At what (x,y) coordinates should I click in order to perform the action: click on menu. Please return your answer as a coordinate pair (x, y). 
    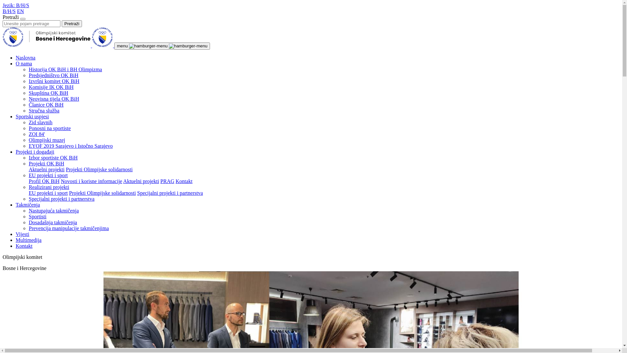
    Looking at the image, I should click on (162, 46).